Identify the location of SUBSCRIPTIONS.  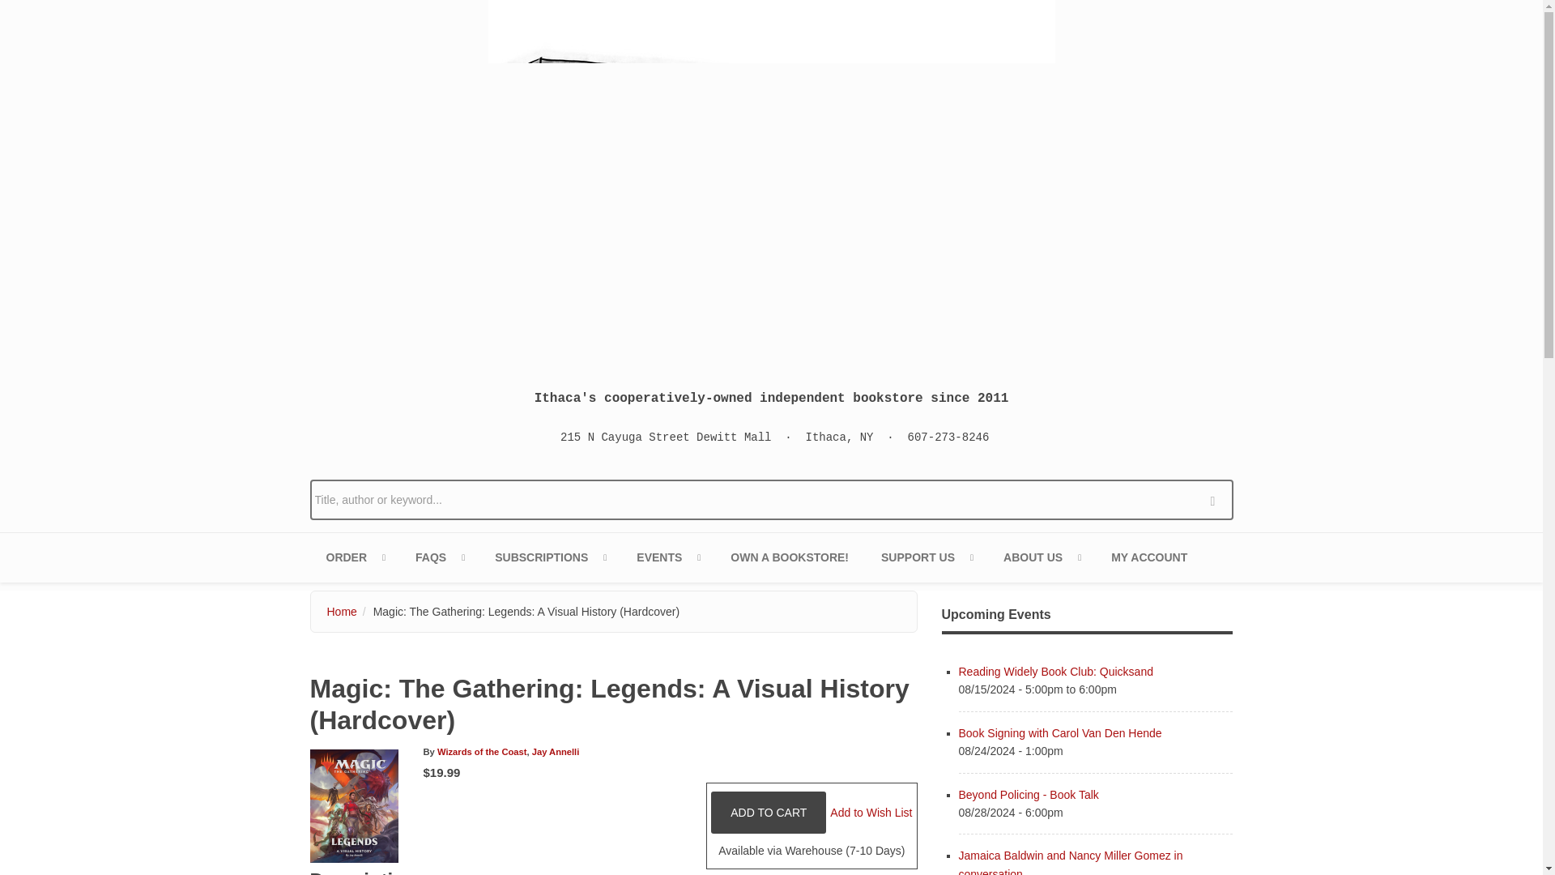
(549, 557).